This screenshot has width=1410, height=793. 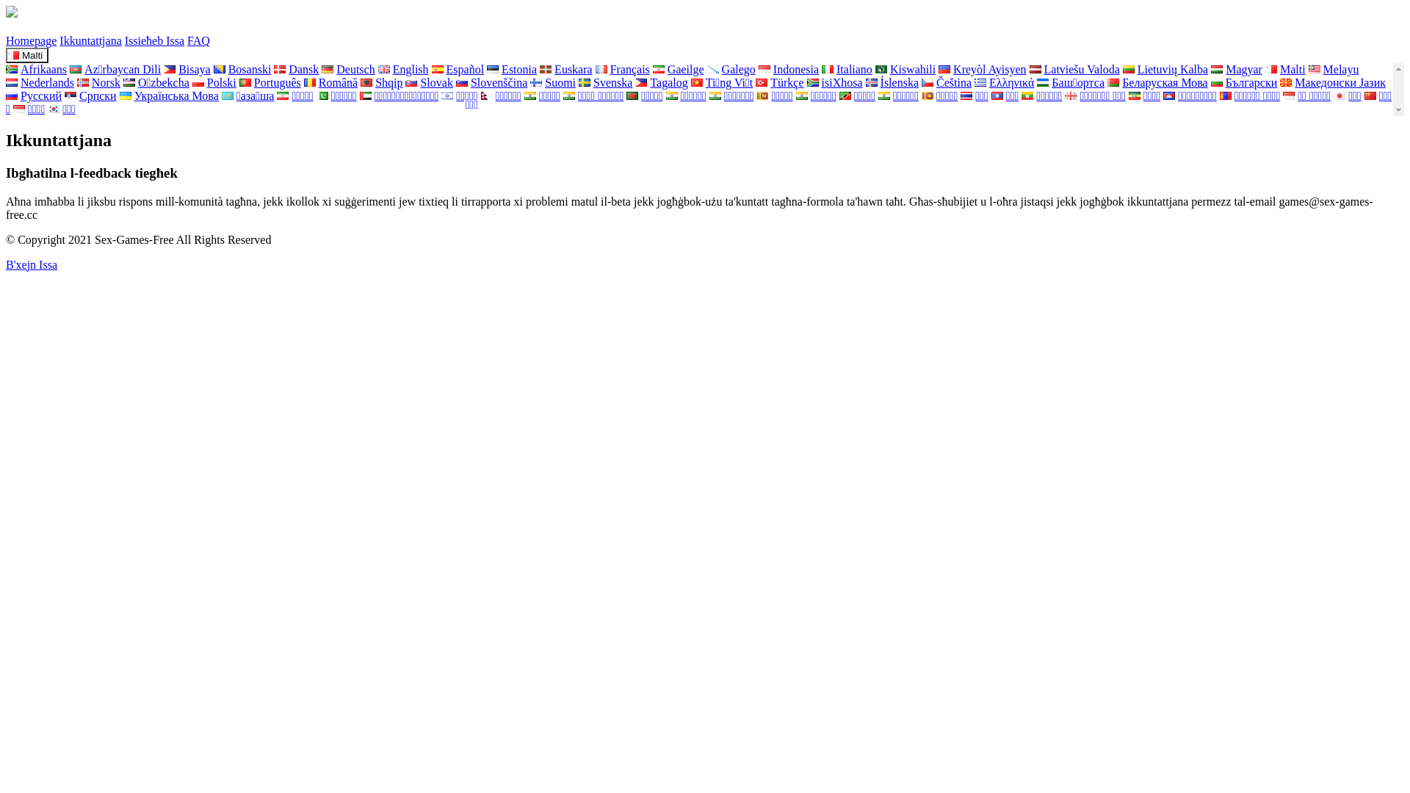 What do you see at coordinates (382, 82) in the screenshot?
I see `Shqip` at bounding box center [382, 82].